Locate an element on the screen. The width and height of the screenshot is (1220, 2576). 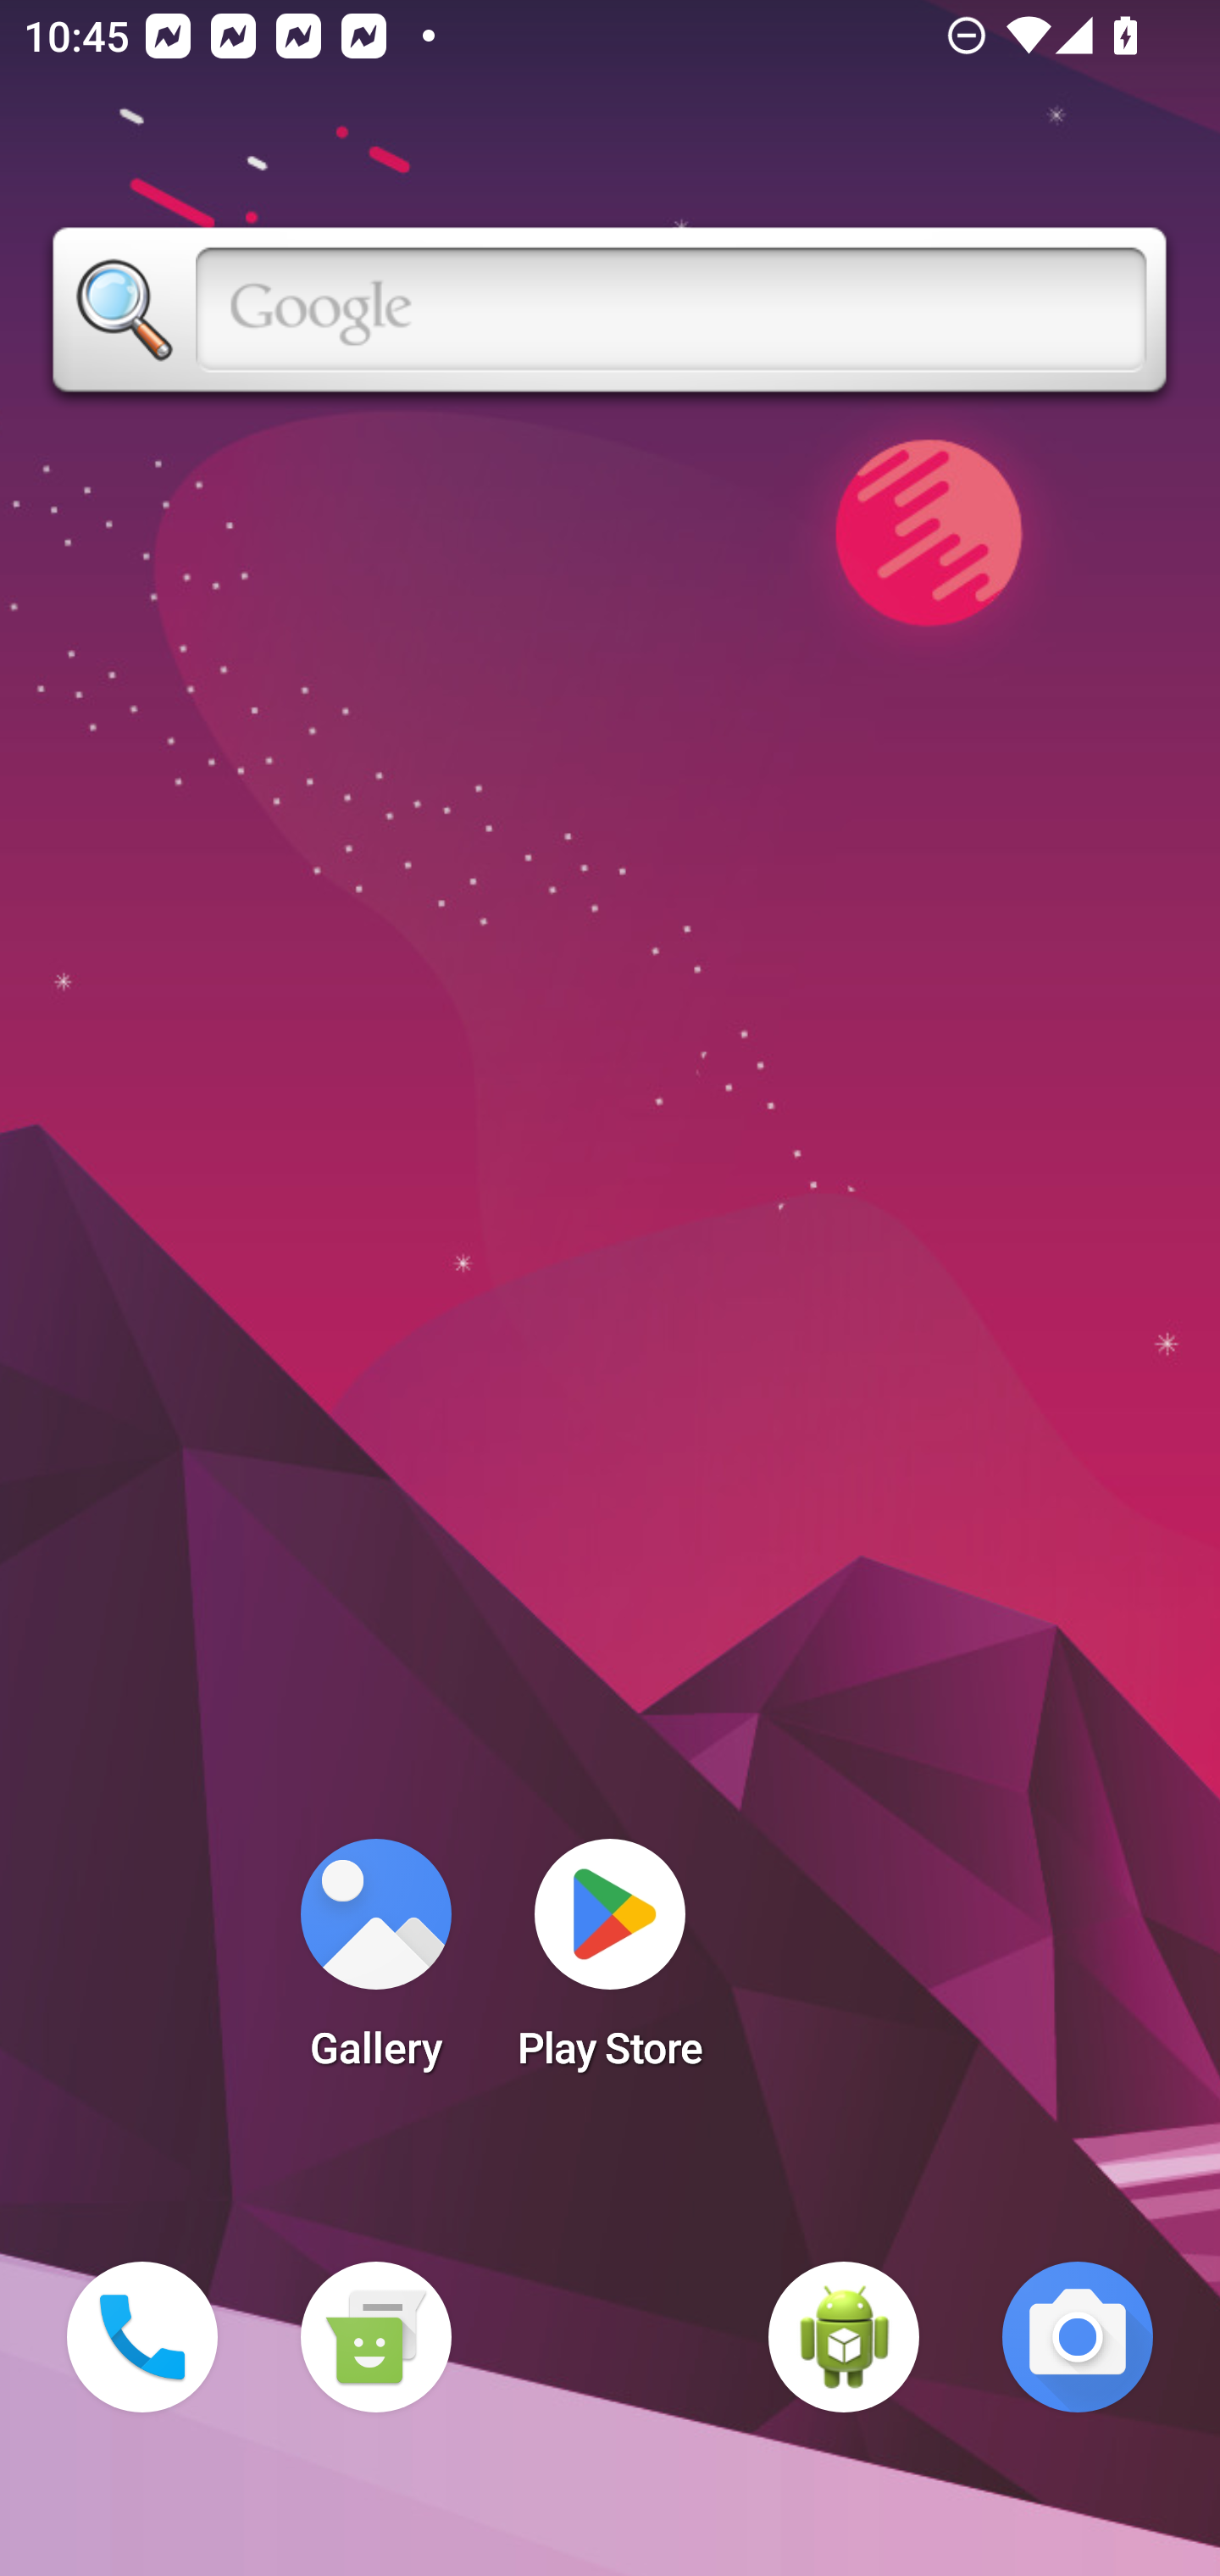
Gallery is located at coordinates (375, 1964).